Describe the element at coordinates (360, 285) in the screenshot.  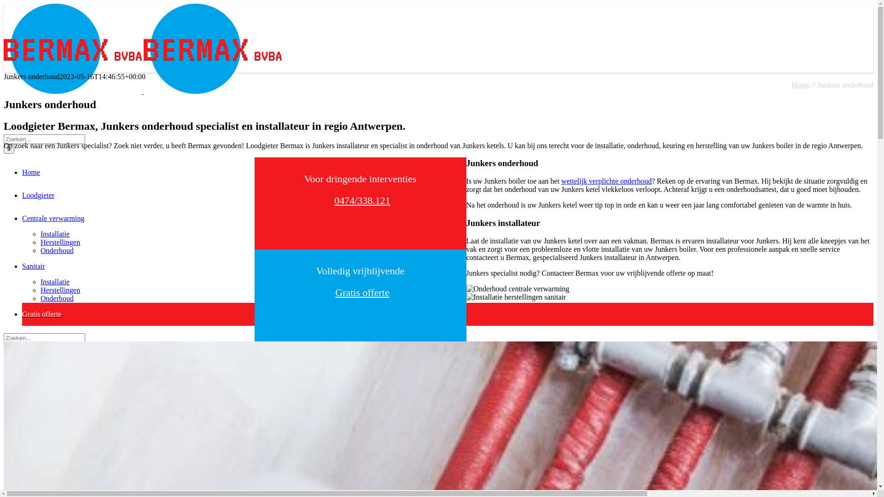
I see `Volledig vrijblijvende
Gratis offerte` at that location.